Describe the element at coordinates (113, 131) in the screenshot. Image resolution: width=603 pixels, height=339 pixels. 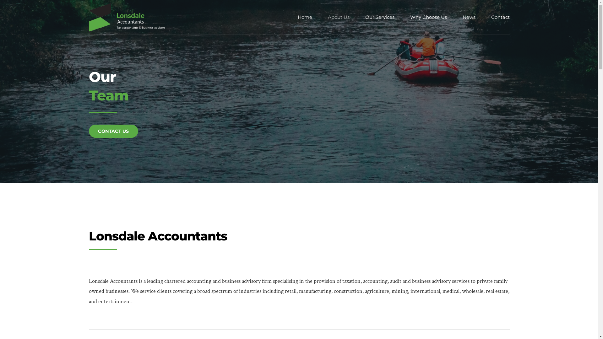
I see `CONTACT US` at that location.